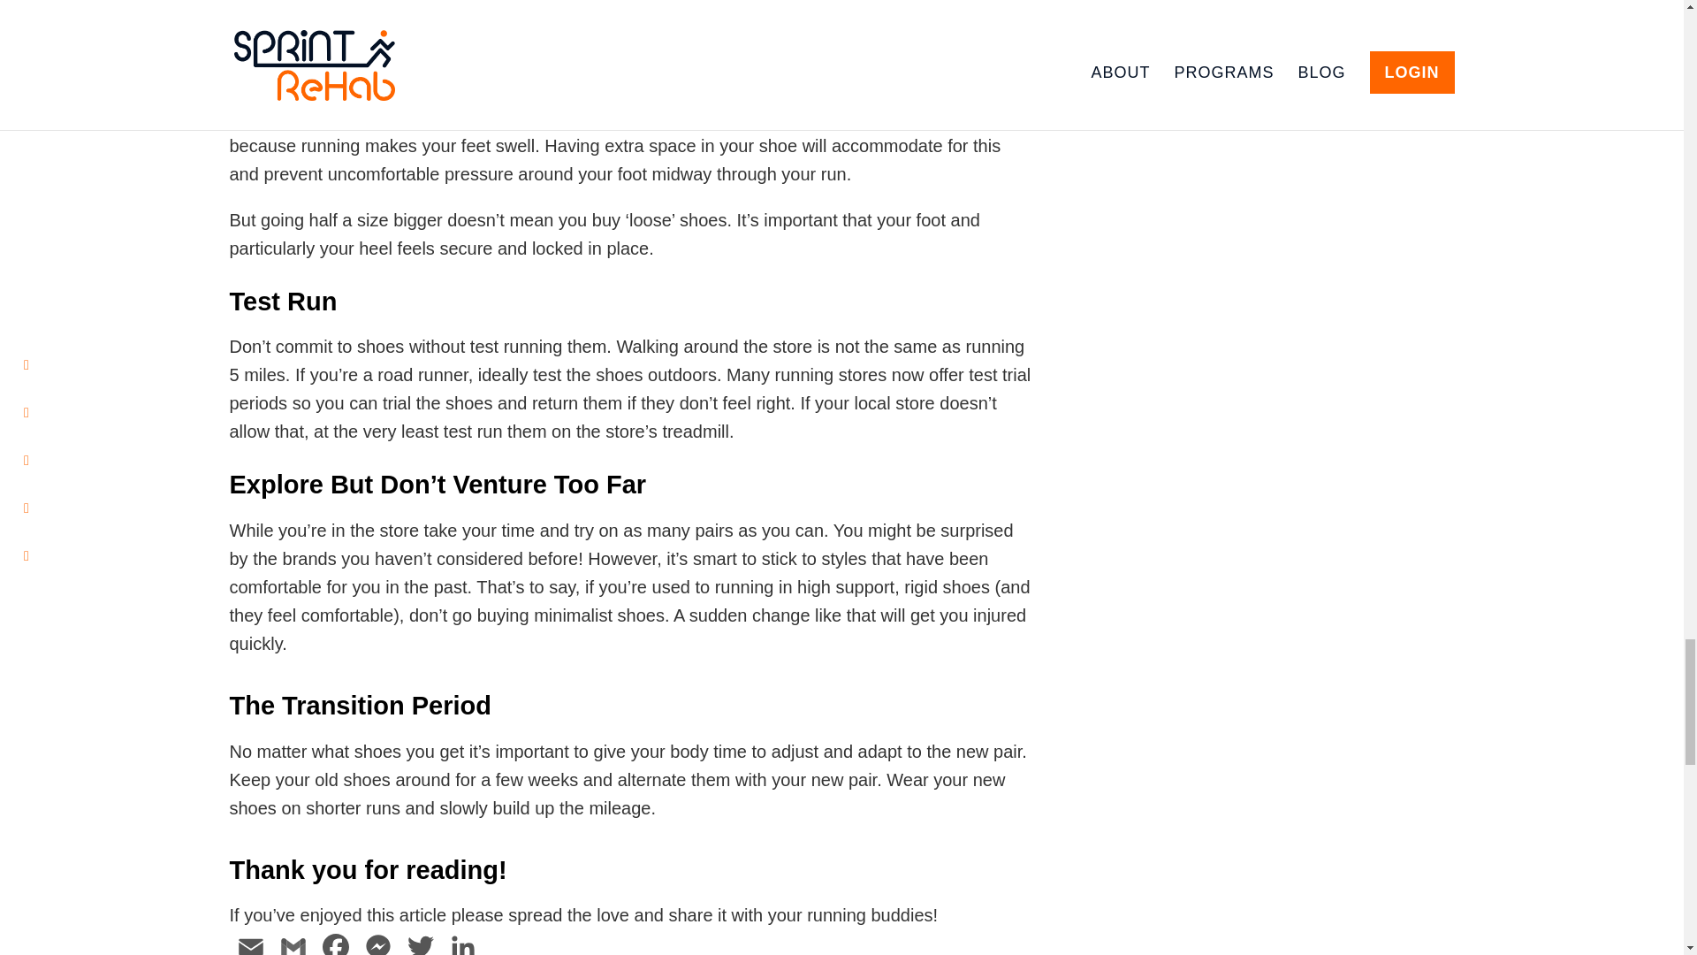 This screenshot has height=955, width=1697. I want to click on Messenger, so click(377, 942).